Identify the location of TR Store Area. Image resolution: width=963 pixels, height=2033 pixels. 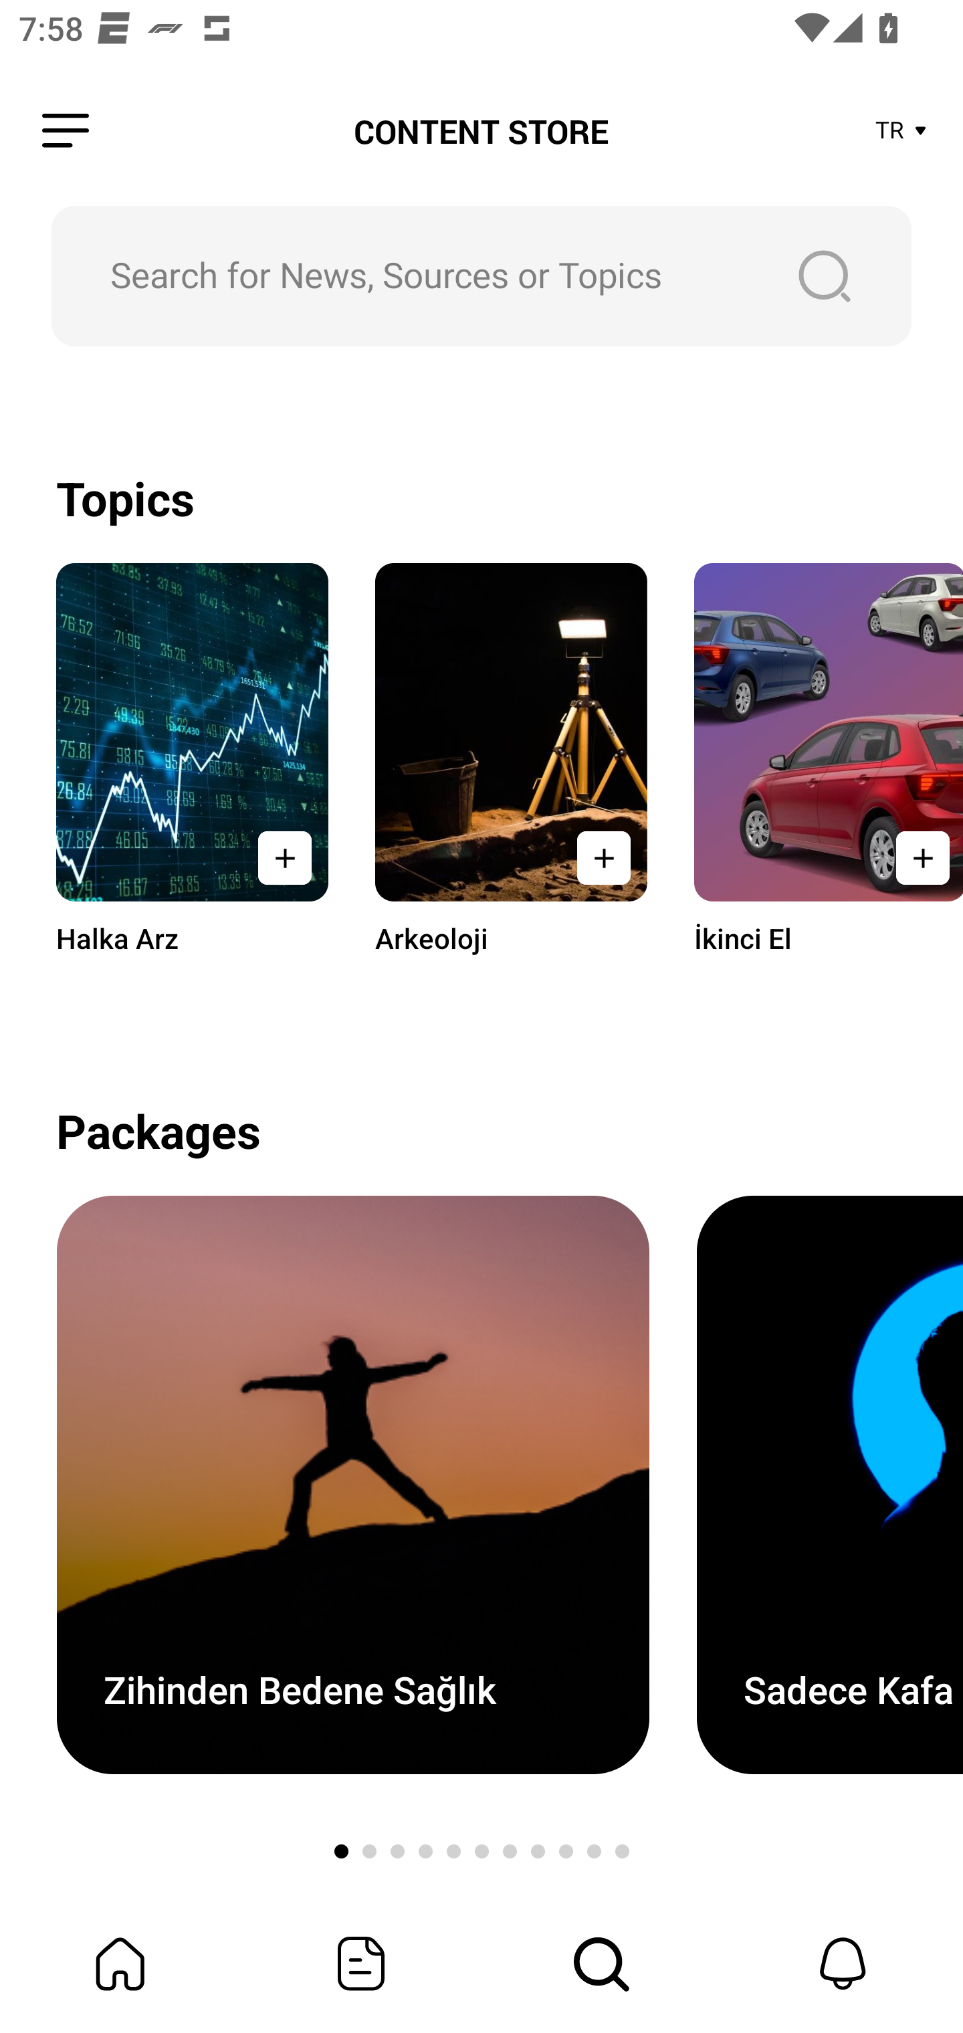
(901, 131).